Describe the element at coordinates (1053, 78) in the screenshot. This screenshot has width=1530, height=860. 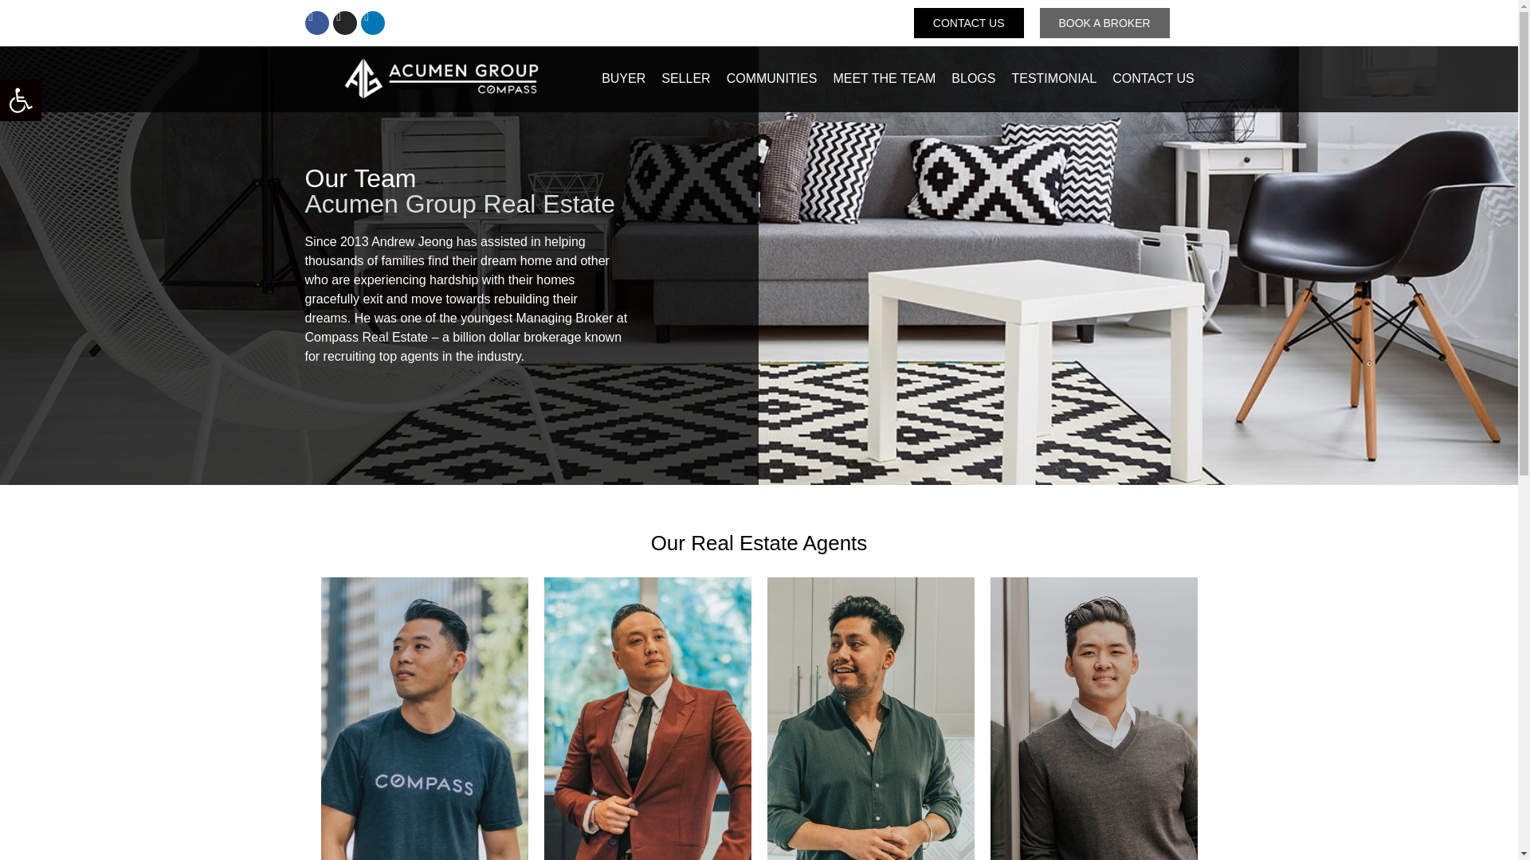
I see `TESTIMONIAL` at that location.